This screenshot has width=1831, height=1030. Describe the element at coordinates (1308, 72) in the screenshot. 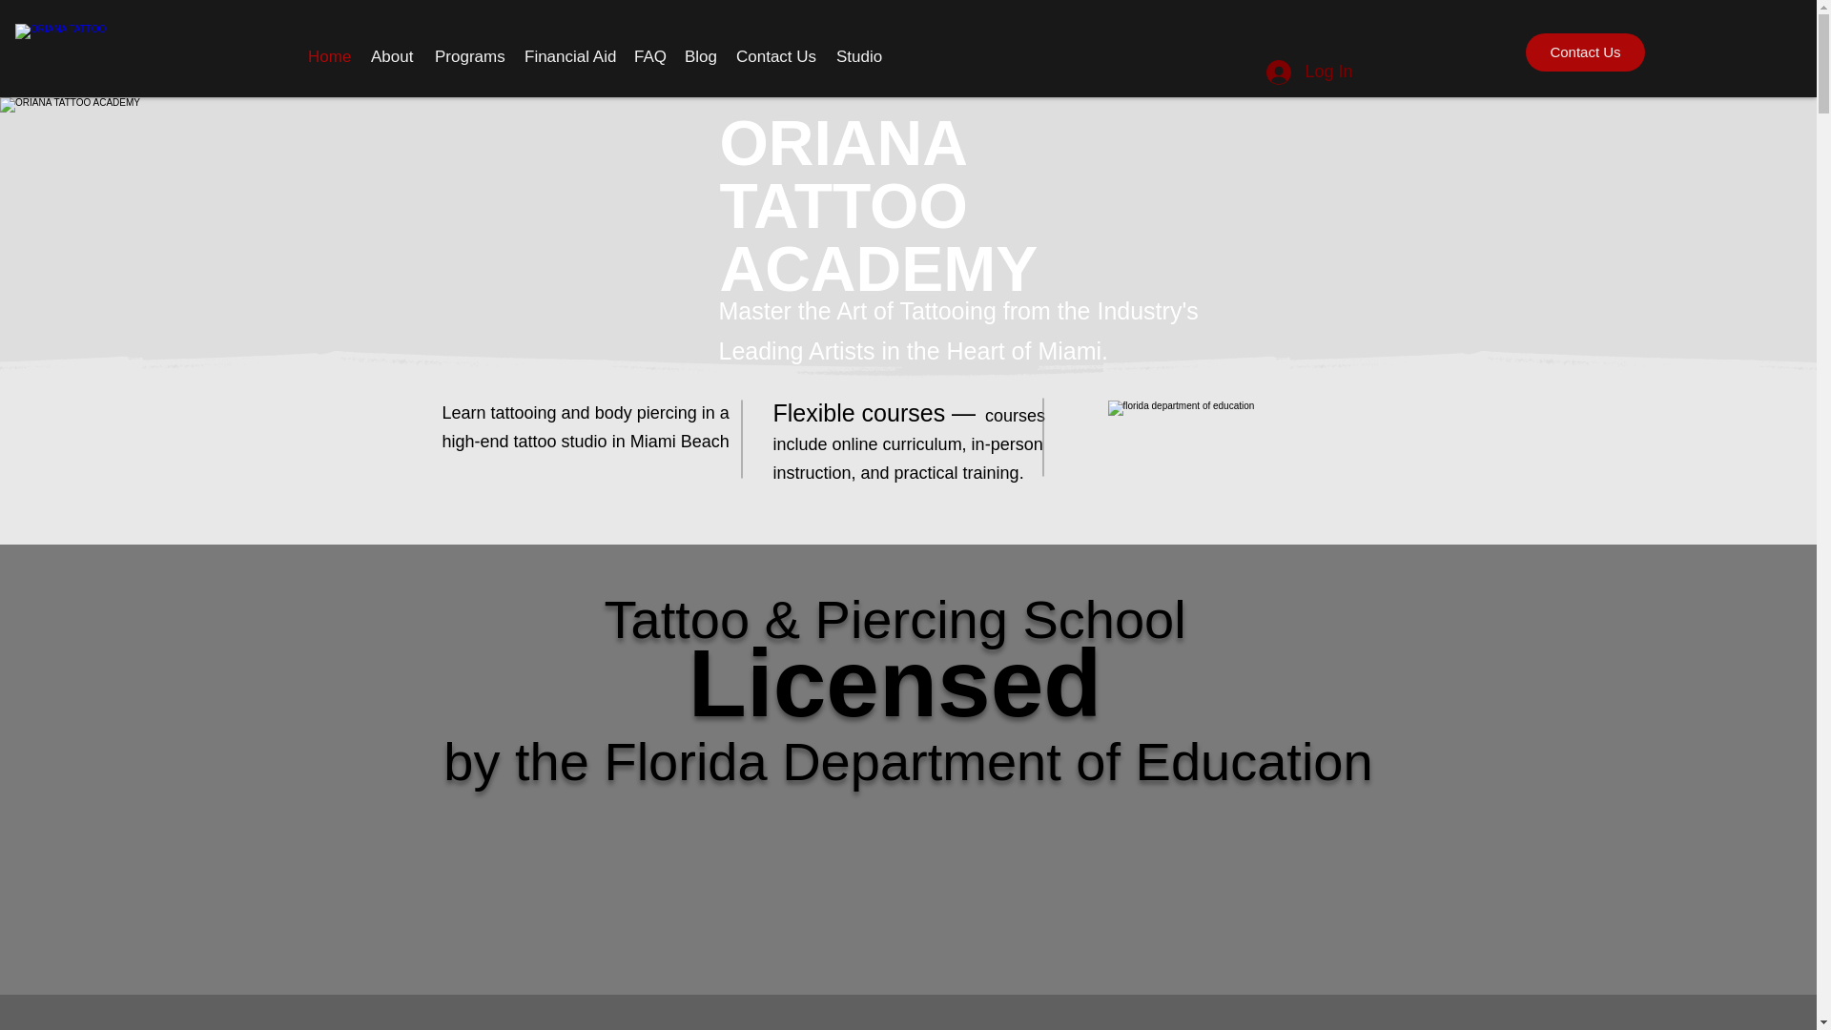

I see `Log In` at that location.